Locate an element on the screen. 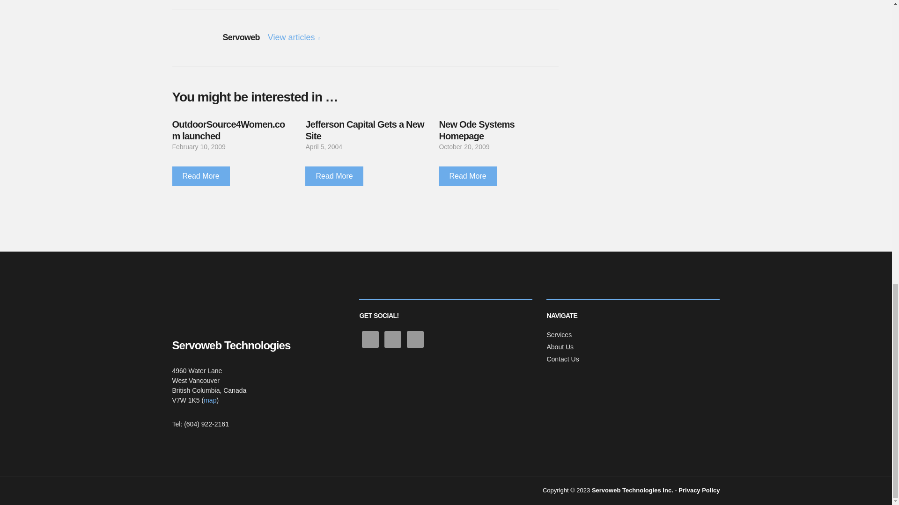  Jefferson Capital Gets a New Site is located at coordinates (364, 130).